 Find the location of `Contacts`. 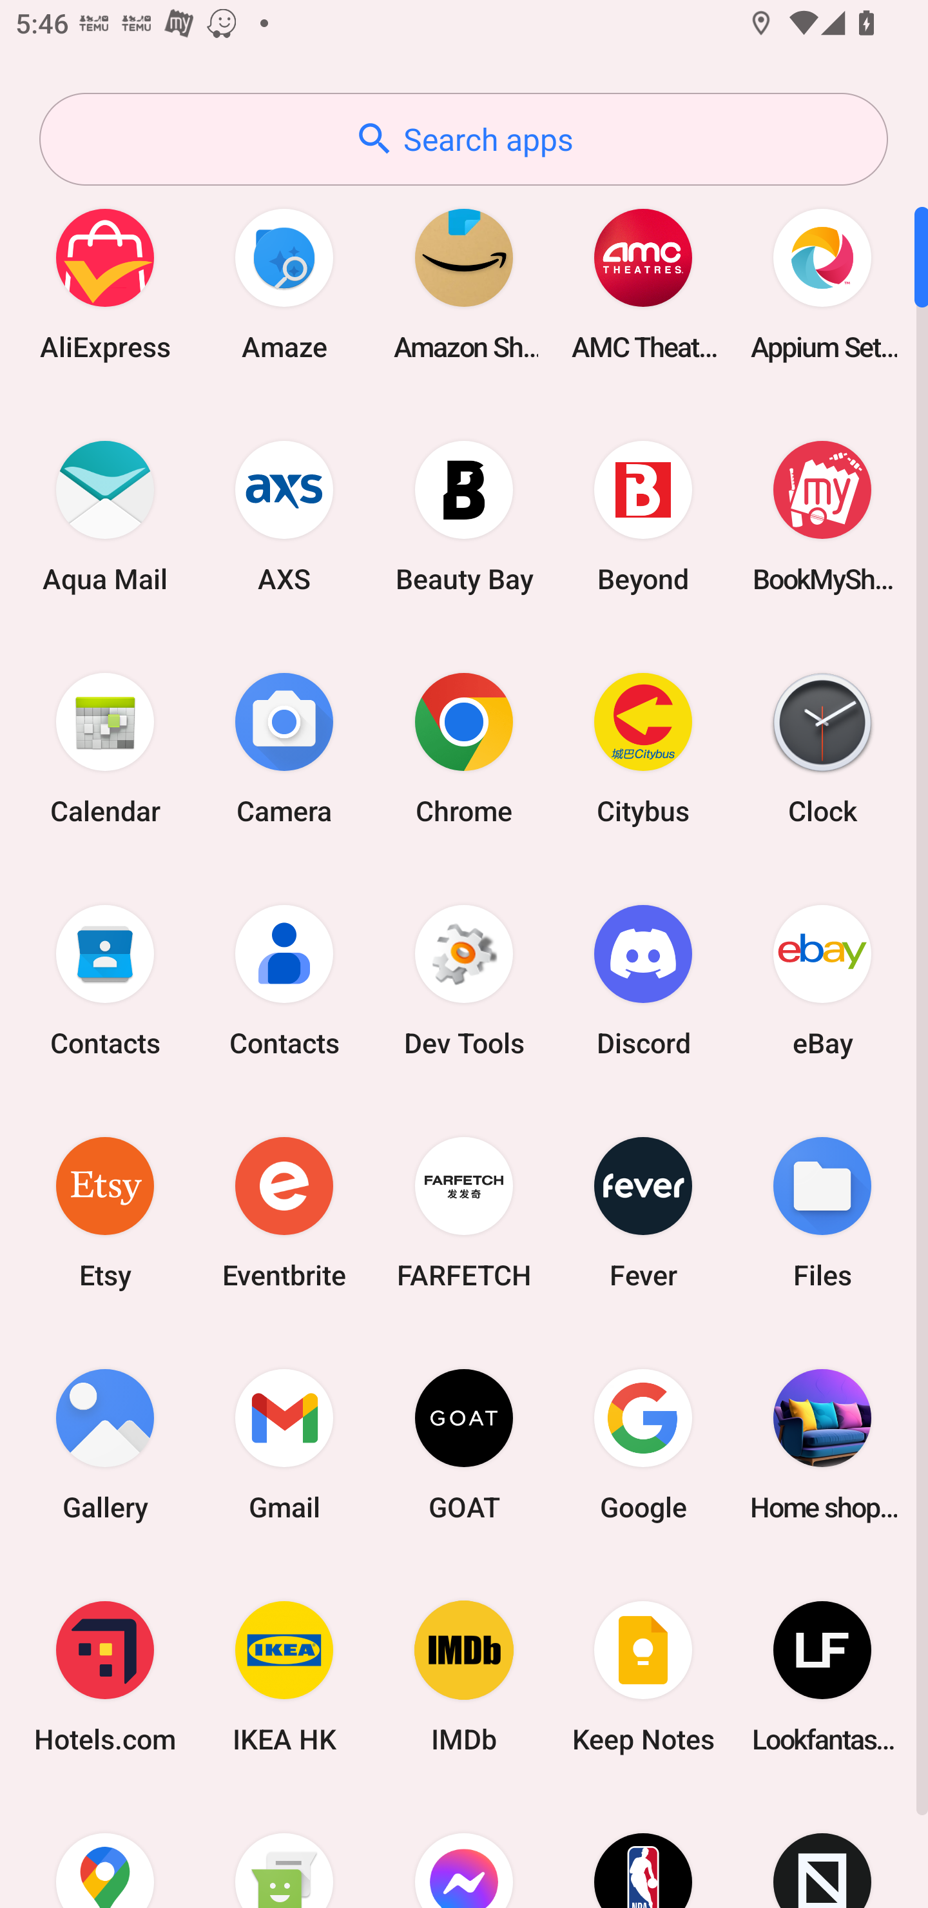

Contacts is located at coordinates (284, 980).